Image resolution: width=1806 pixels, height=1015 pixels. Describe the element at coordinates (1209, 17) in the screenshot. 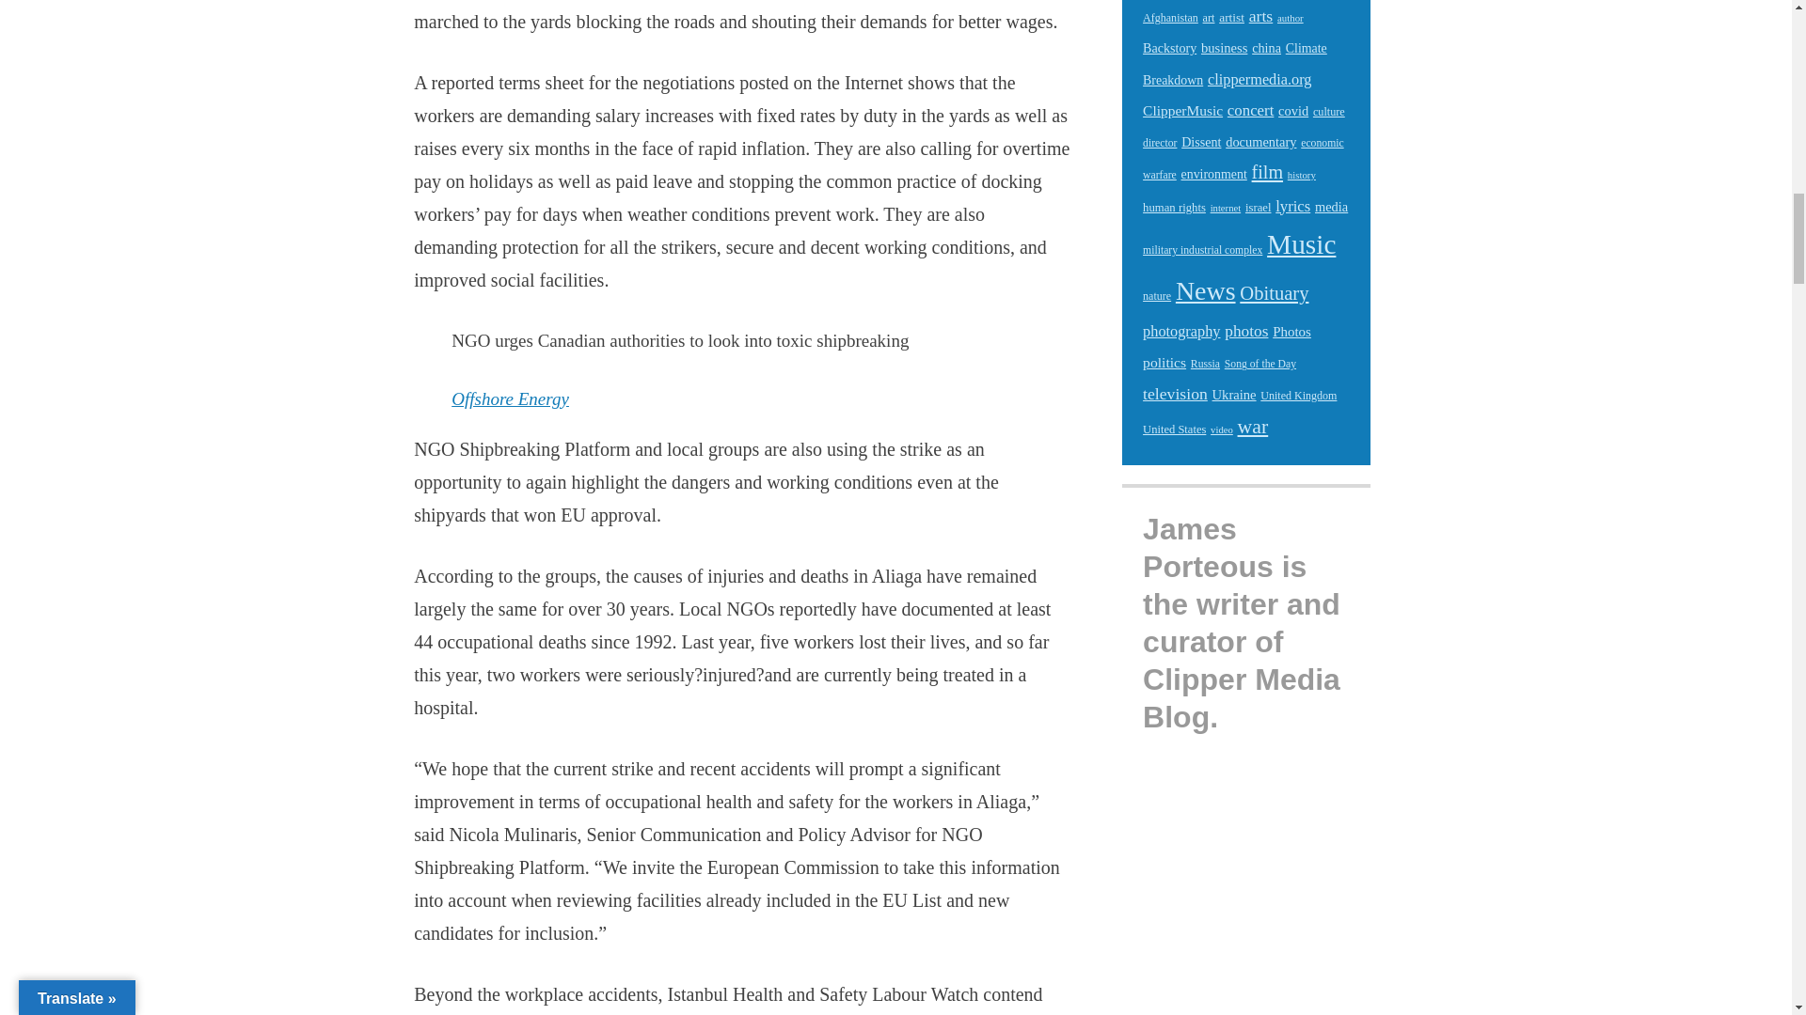

I see `art` at that location.